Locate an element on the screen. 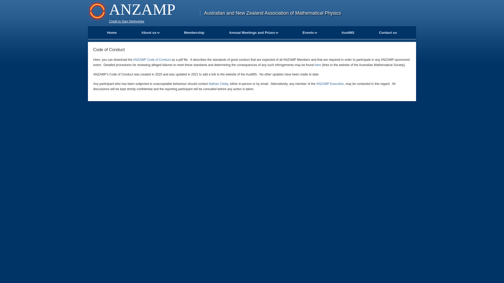  Events is located at coordinates (308, 32).